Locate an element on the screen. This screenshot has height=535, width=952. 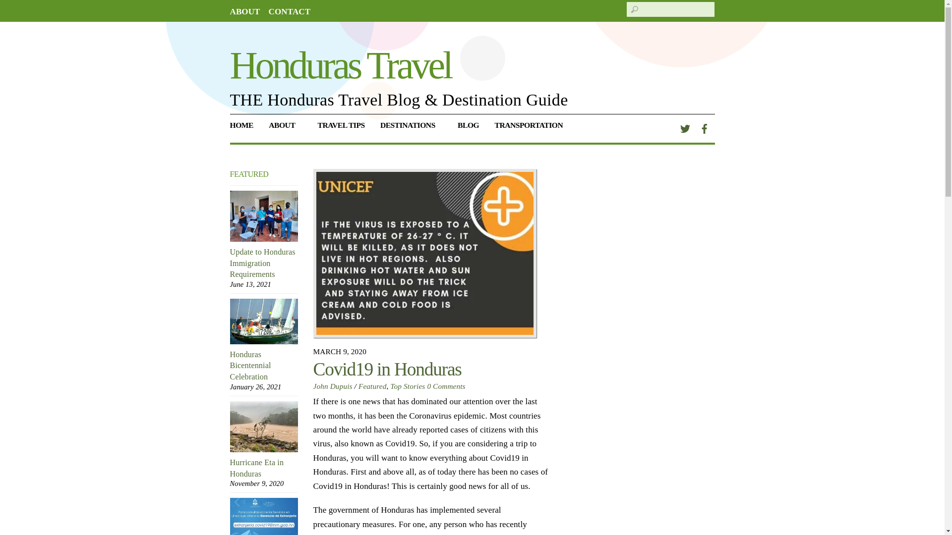
Honduras Travel is located at coordinates (341, 64).